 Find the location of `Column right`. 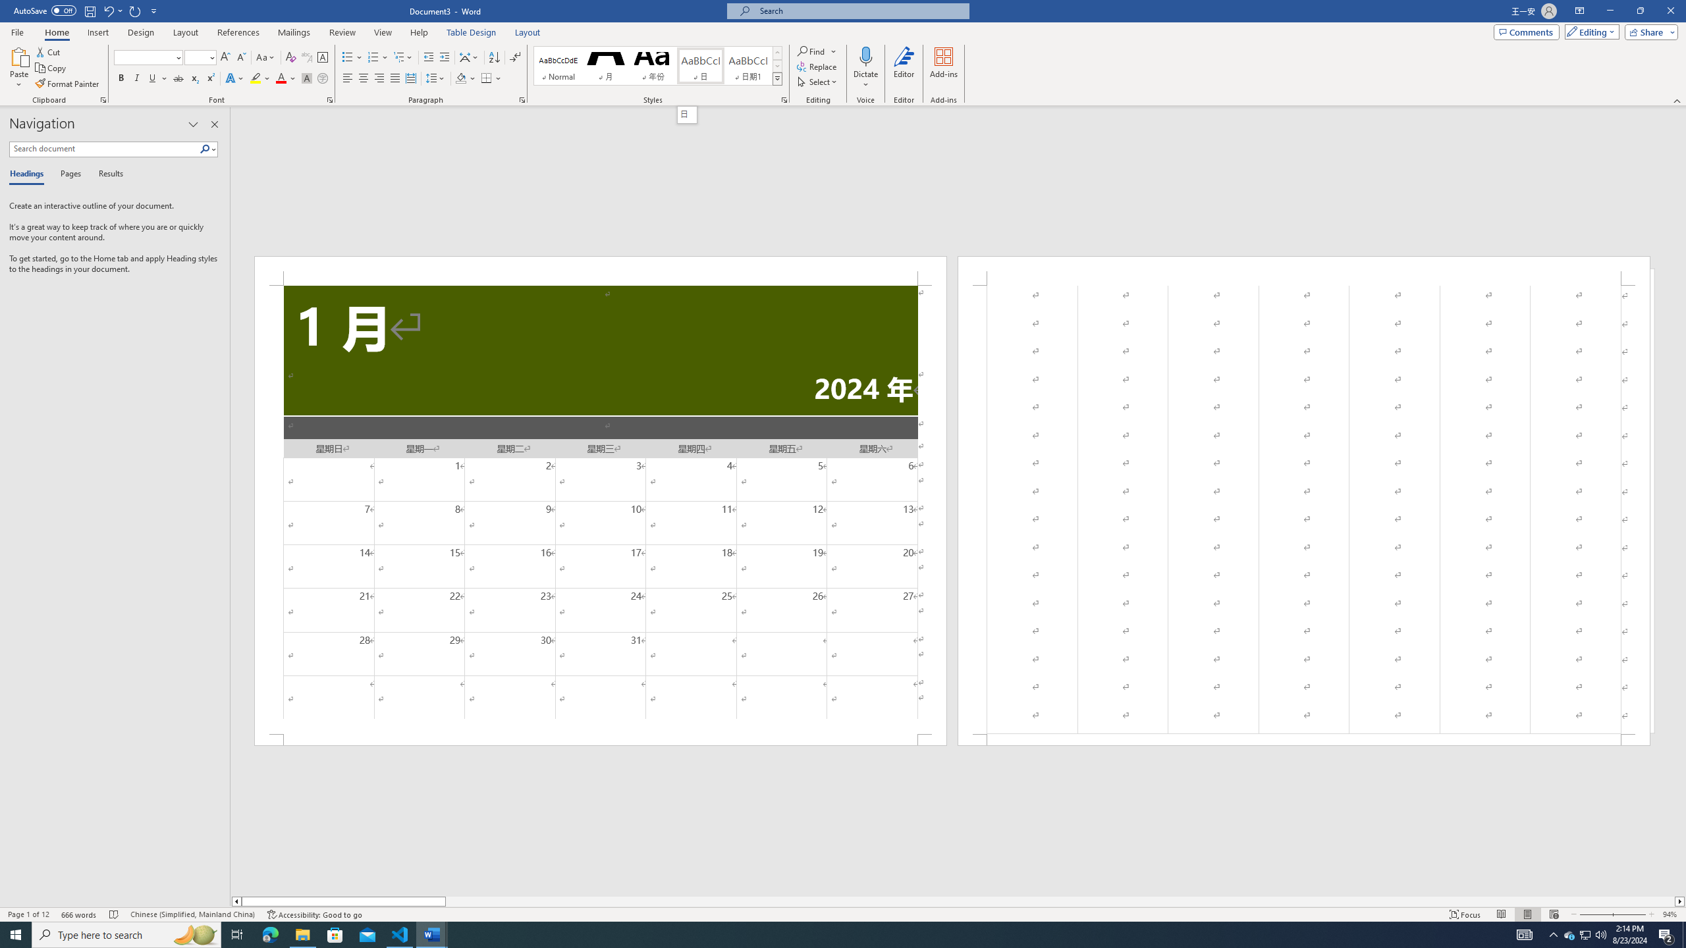

Column right is located at coordinates (1680, 901).